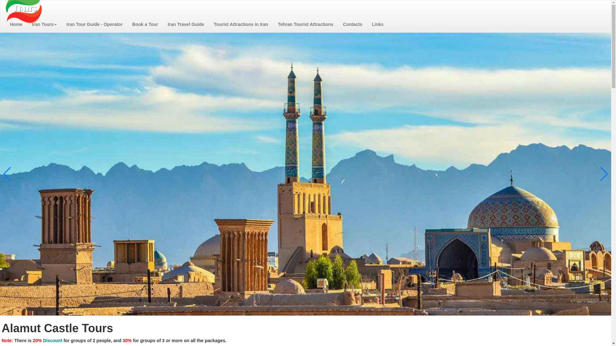 This screenshot has width=616, height=346. What do you see at coordinates (186, 24) in the screenshot?
I see `Iran Travel Guide` at bounding box center [186, 24].